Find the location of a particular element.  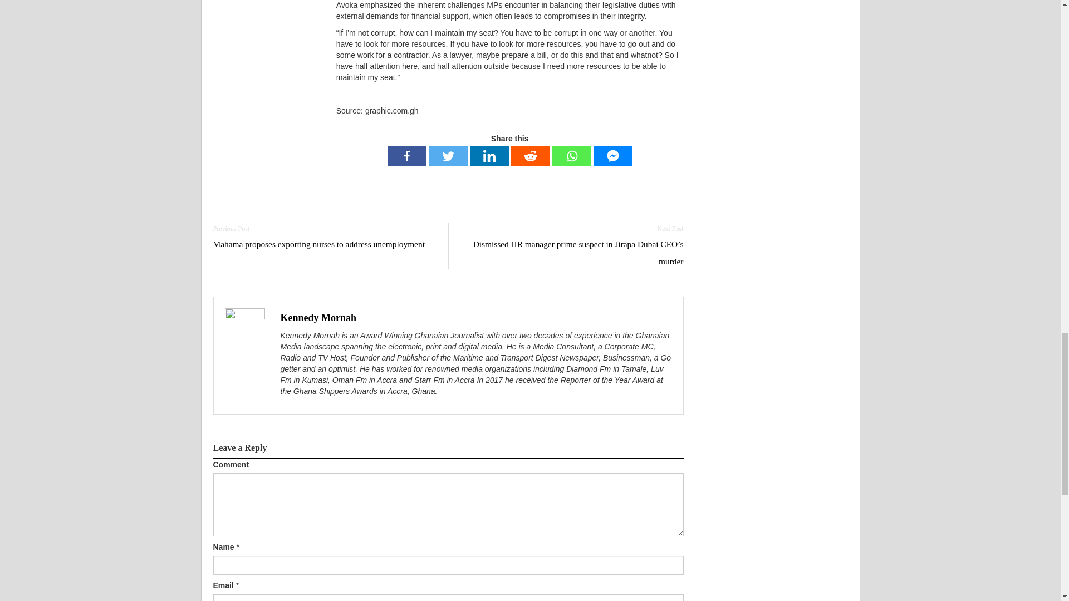

Linkedin is located at coordinates (489, 156).